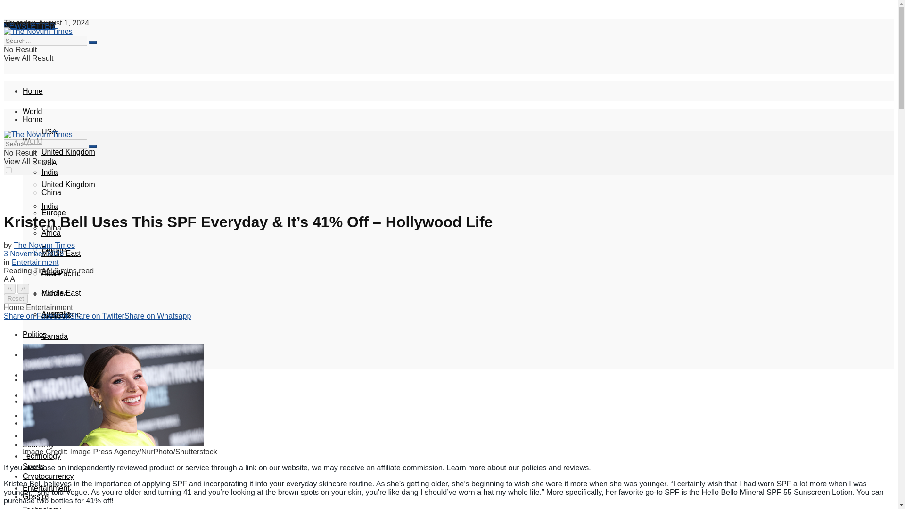  Describe the element at coordinates (8, 41) in the screenshot. I see `on` at that location.